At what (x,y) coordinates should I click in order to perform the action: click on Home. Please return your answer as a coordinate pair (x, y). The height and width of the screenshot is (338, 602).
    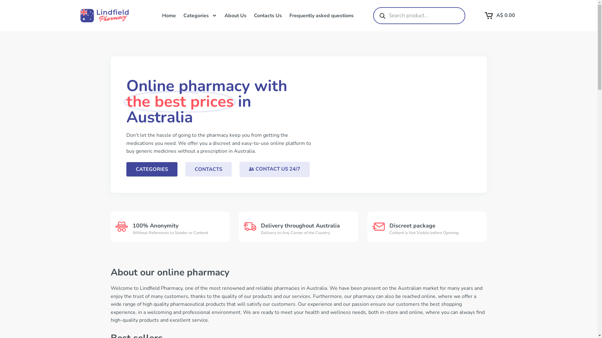
    Looking at the image, I should click on (169, 16).